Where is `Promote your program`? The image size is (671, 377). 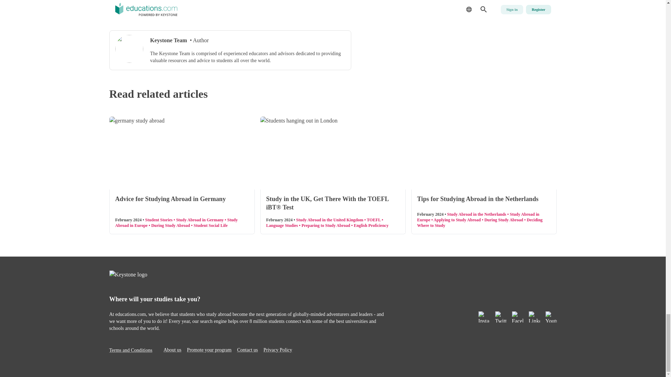
Promote your program is located at coordinates (209, 350).